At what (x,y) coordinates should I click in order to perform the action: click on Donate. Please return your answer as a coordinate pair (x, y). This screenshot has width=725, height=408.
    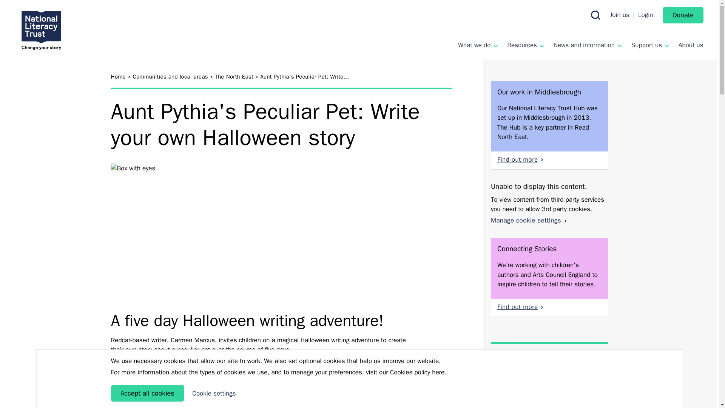
    Looking at the image, I should click on (683, 15).